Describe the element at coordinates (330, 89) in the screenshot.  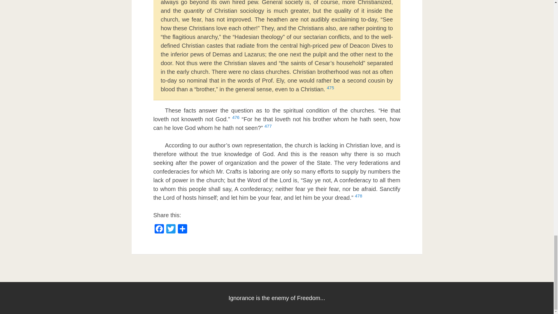
I see `475` at that location.